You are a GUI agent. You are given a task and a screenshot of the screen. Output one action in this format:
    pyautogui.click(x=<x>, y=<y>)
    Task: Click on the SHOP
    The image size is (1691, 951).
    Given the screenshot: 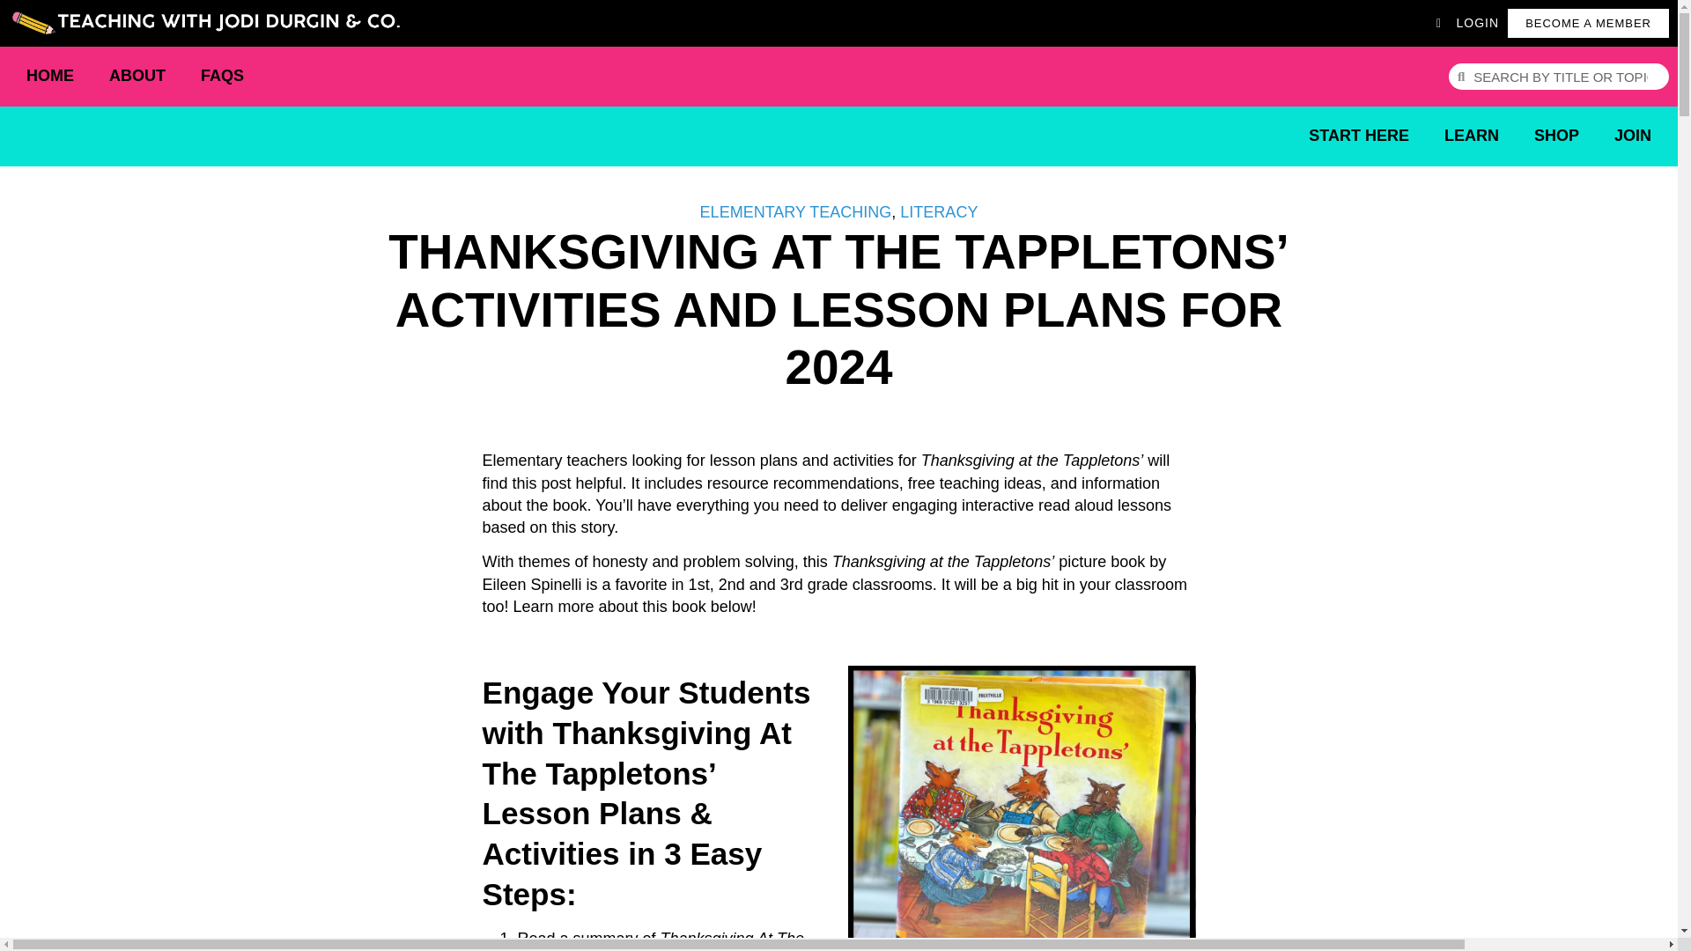 What is the action you would take?
    pyautogui.click(x=1556, y=136)
    